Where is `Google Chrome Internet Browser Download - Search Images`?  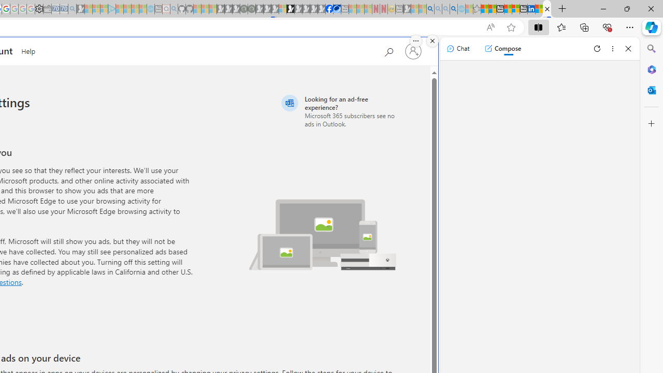
Google Chrome Internet Browser Download - Search Images is located at coordinates (454, 9).